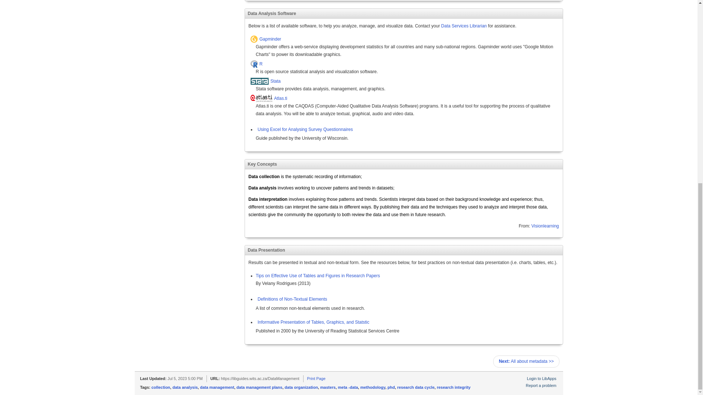 This screenshot has height=395, width=703. Describe the element at coordinates (414, 207) in the screenshot. I see `data` at that location.